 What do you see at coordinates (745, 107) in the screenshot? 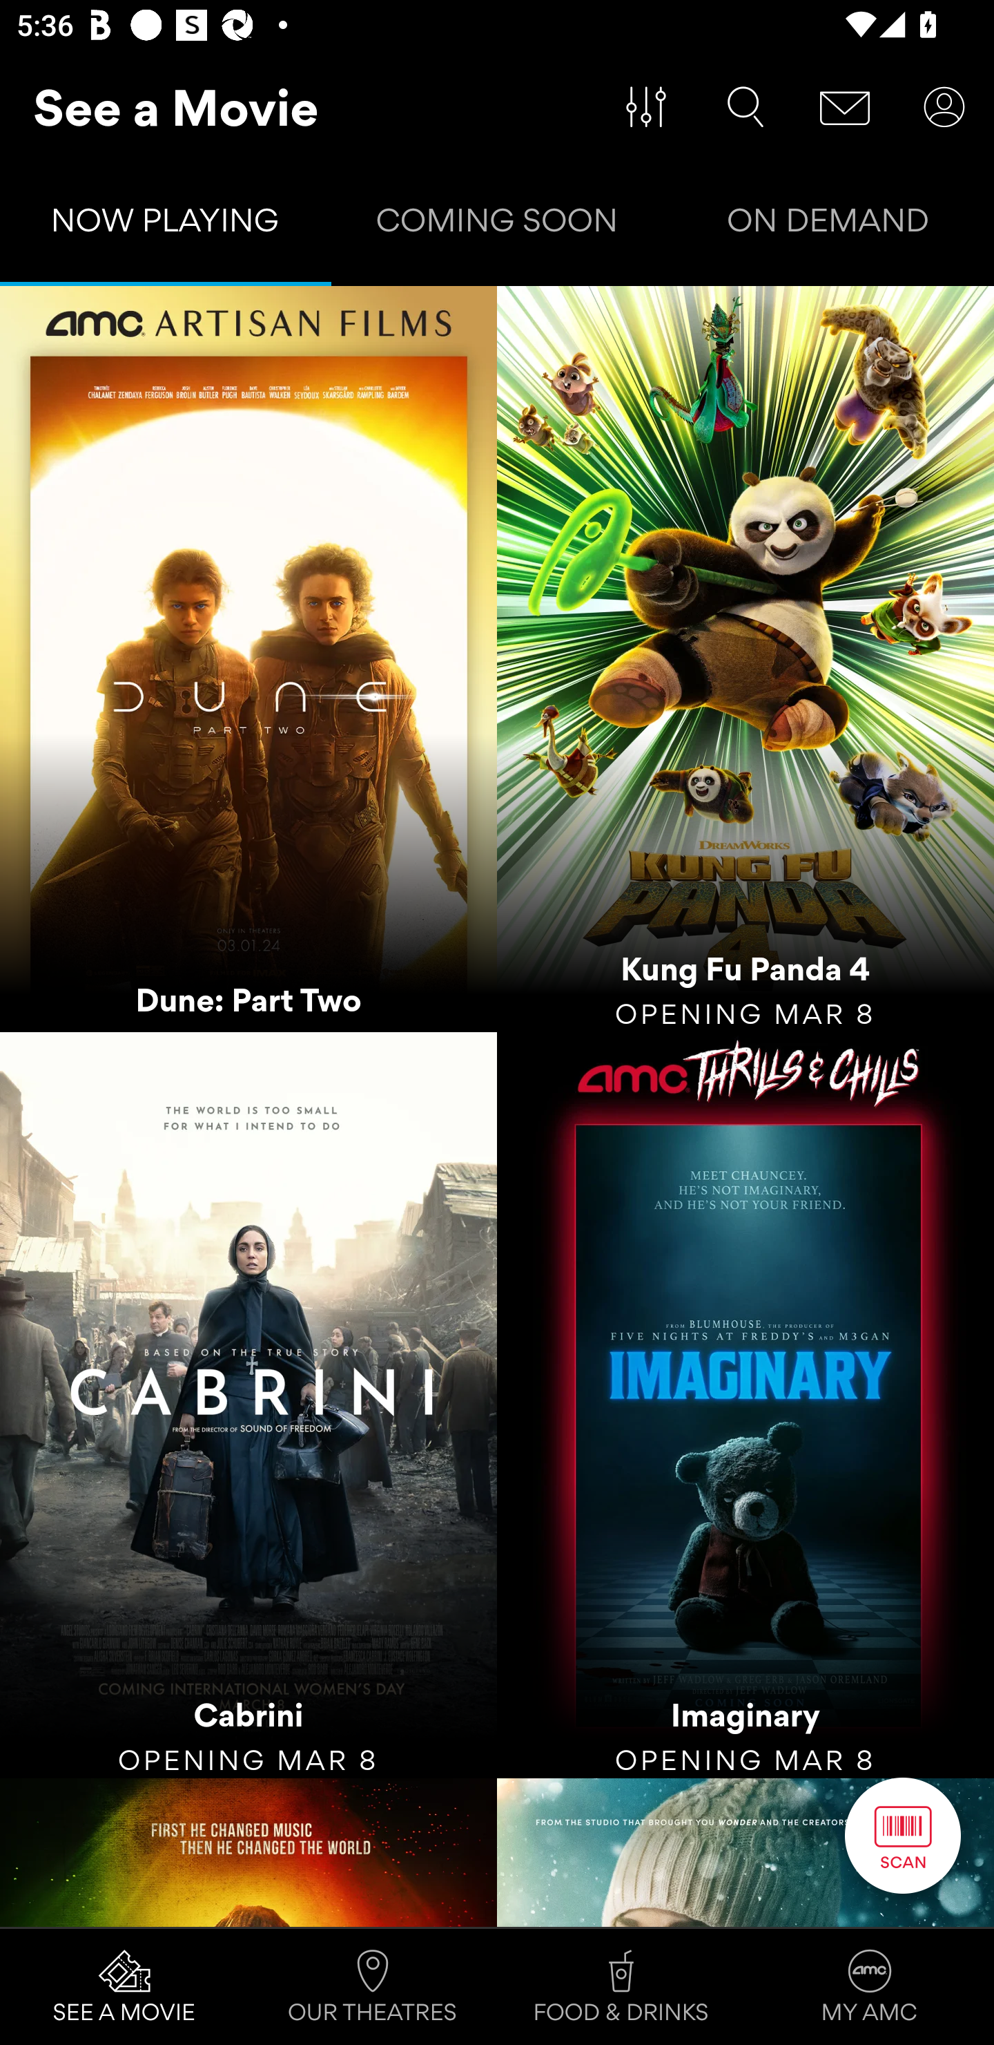
I see `Search` at bounding box center [745, 107].